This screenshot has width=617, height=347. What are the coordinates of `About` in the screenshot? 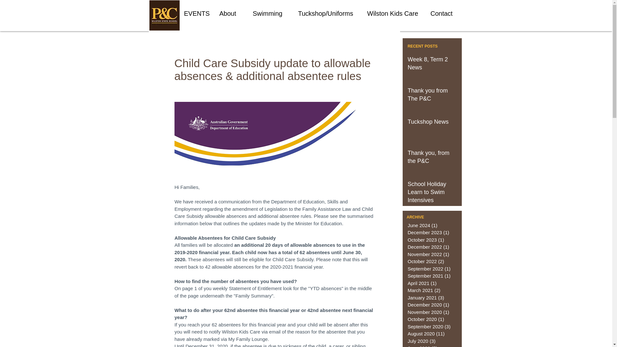 It's located at (231, 13).